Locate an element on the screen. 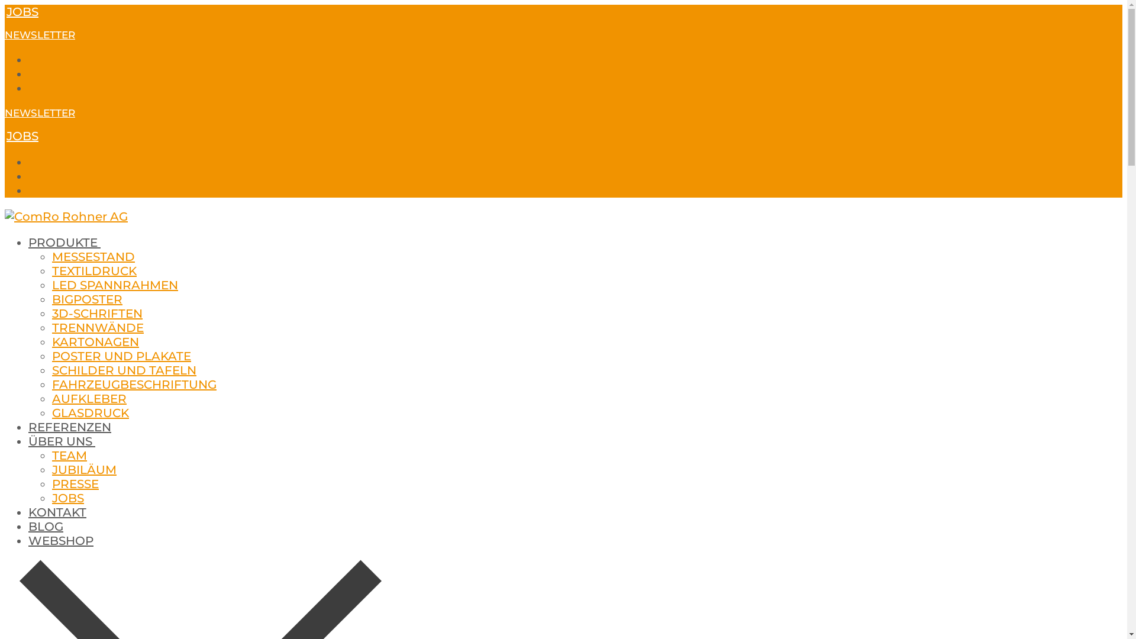 This screenshot has width=1136, height=639. JOBS is located at coordinates (22, 136).